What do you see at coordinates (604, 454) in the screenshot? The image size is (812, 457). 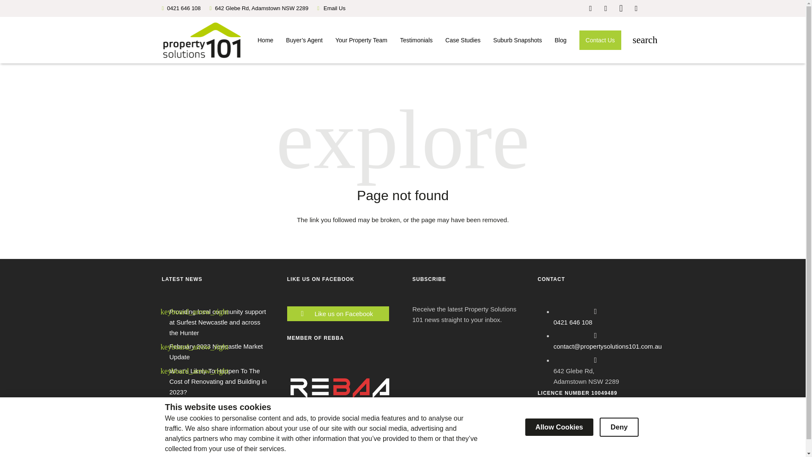 I see `Website by HyperWeb - Website Development Newcastle` at bounding box center [604, 454].